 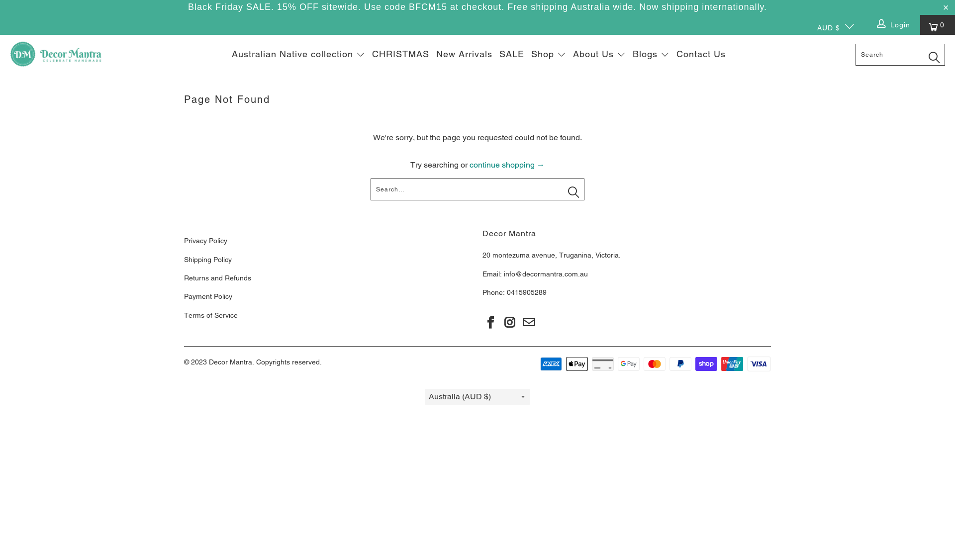 What do you see at coordinates (529, 321) in the screenshot?
I see `Email Decor Mantra` at bounding box center [529, 321].